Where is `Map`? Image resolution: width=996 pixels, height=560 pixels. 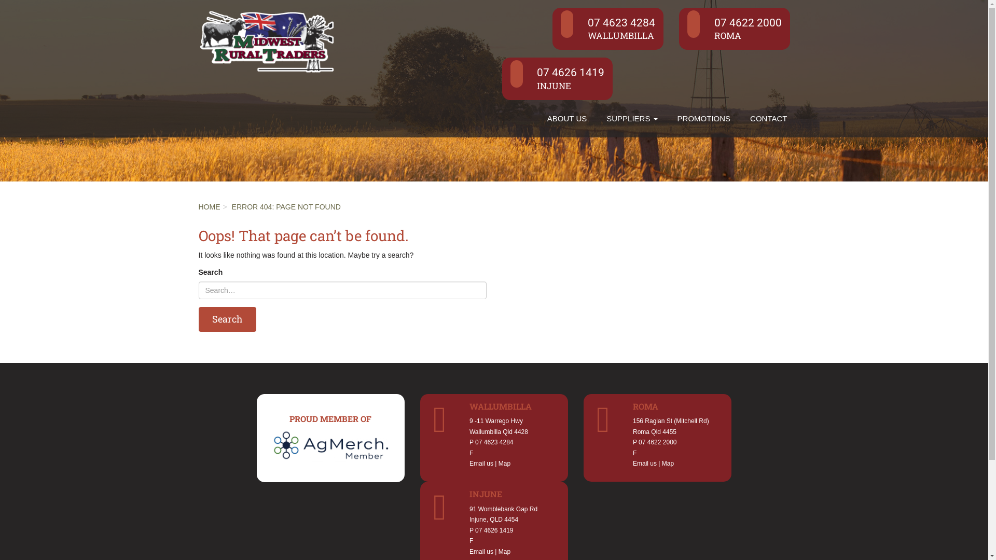
Map is located at coordinates (504, 464).